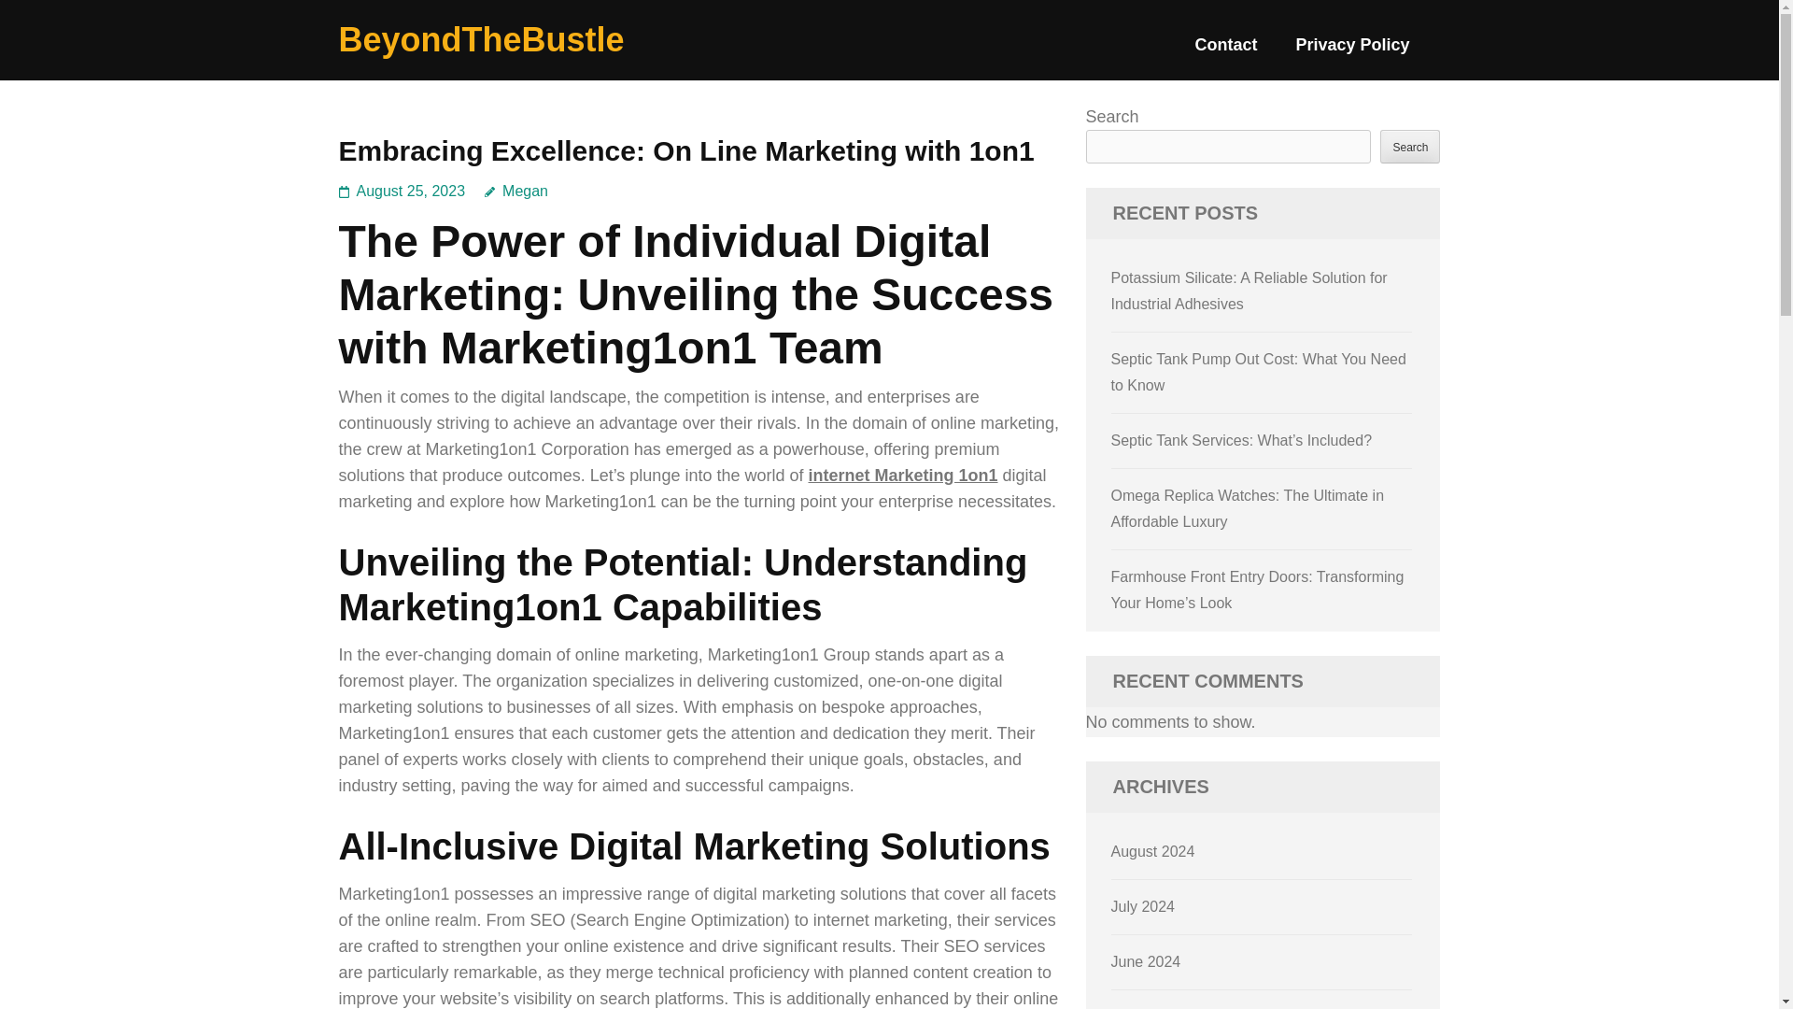 The image size is (1793, 1009). I want to click on June 2024, so click(1147, 960).